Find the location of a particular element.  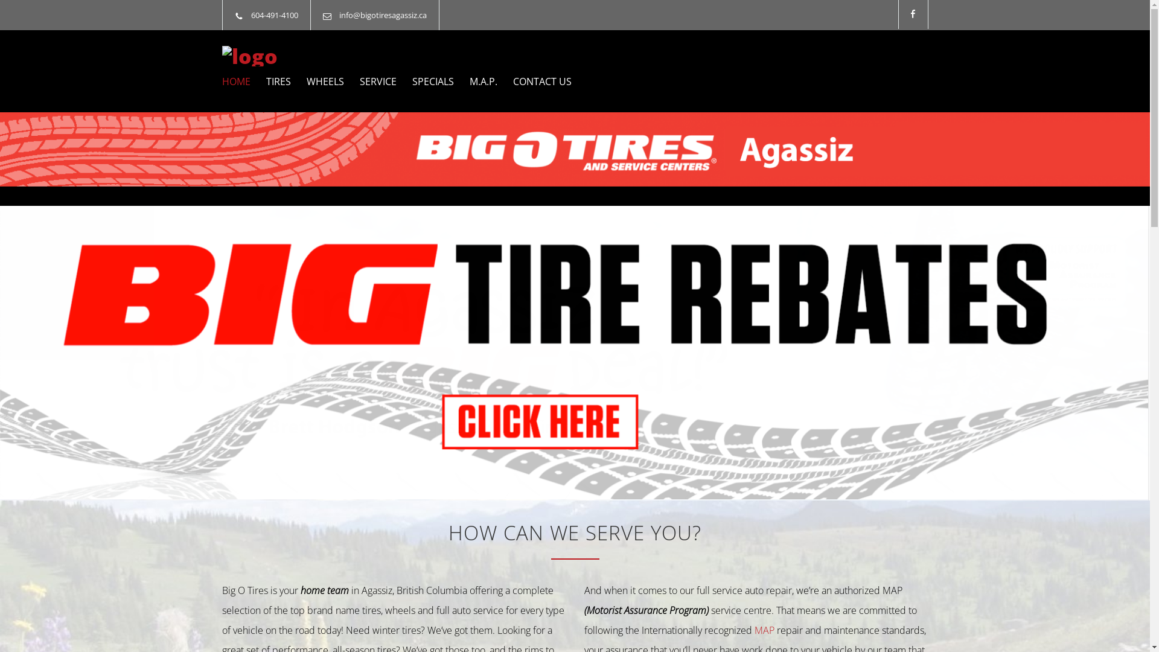

Big O Tires Agassiz is located at coordinates (334, 56).